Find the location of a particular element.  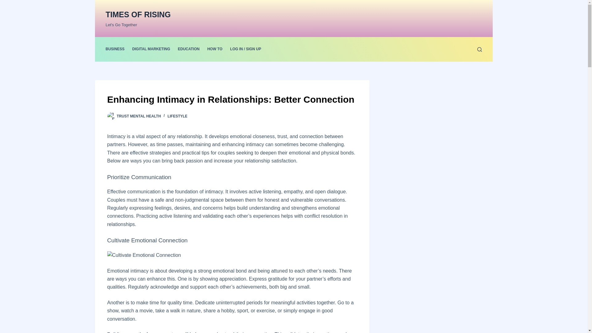

TIMES OF RISING is located at coordinates (138, 14).